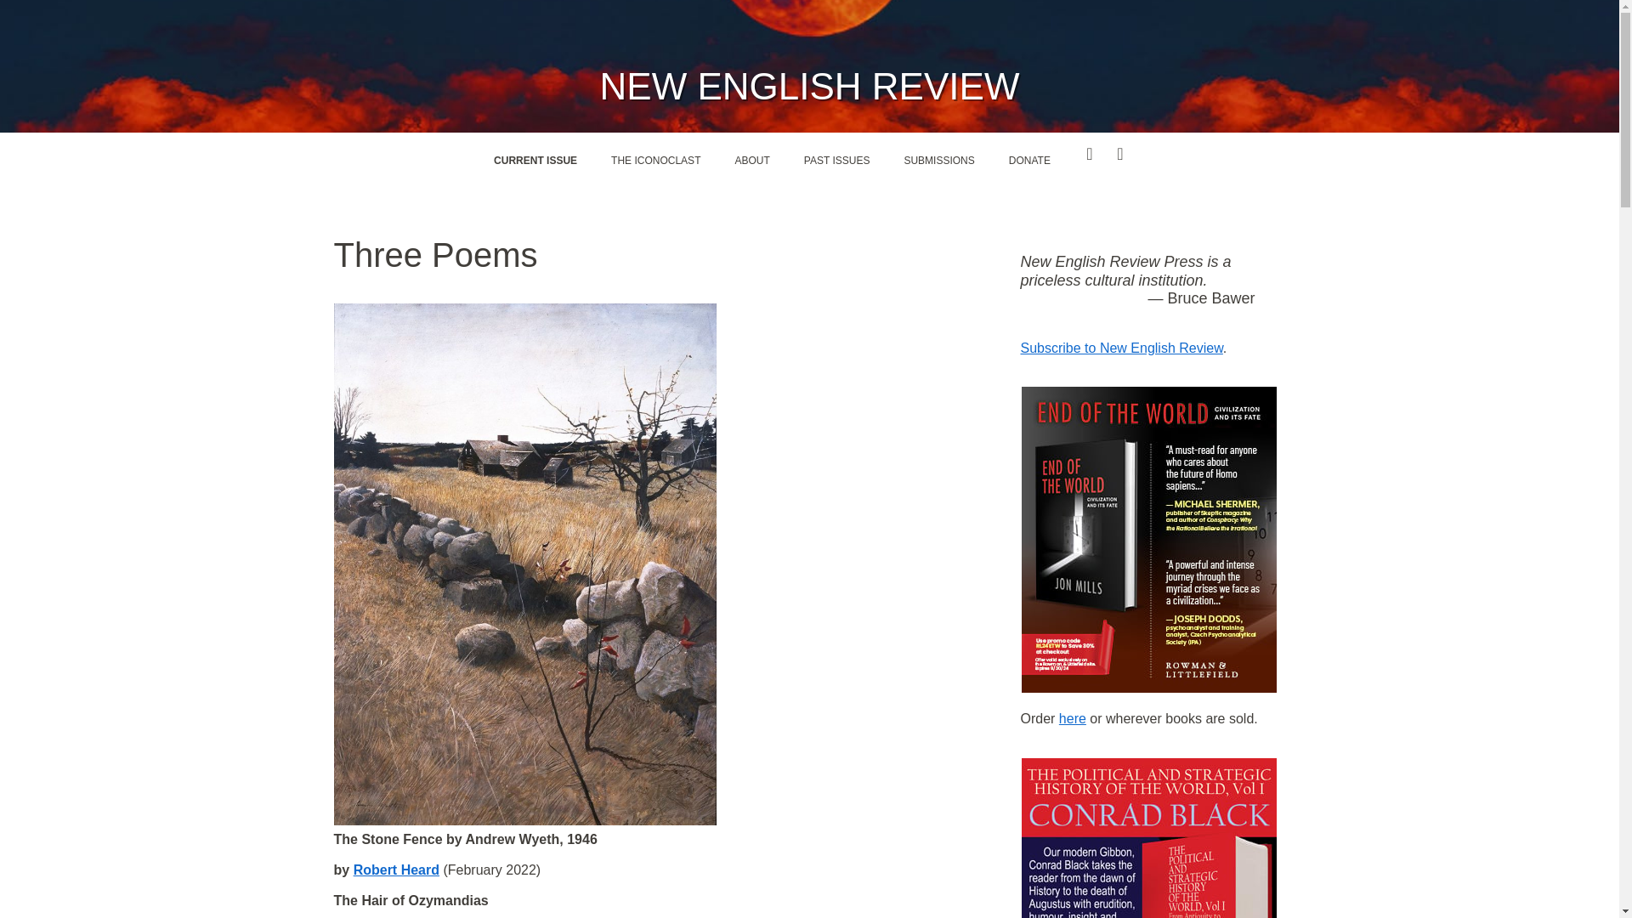 This screenshot has height=918, width=1632. I want to click on THE ICONOCLAST, so click(655, 160).